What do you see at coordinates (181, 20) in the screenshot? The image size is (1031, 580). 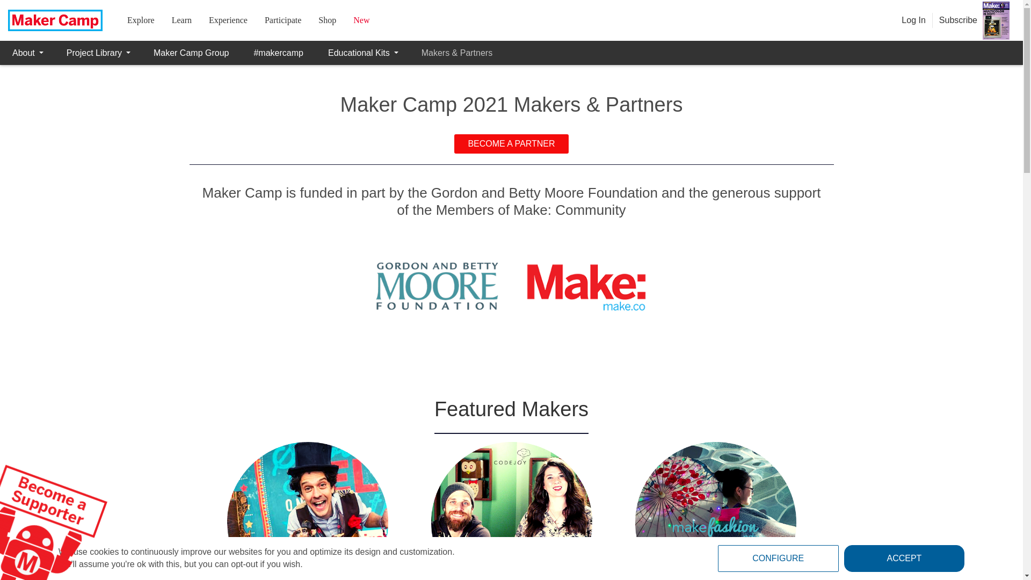 I see `Learn` at bounding box center [181, 20].